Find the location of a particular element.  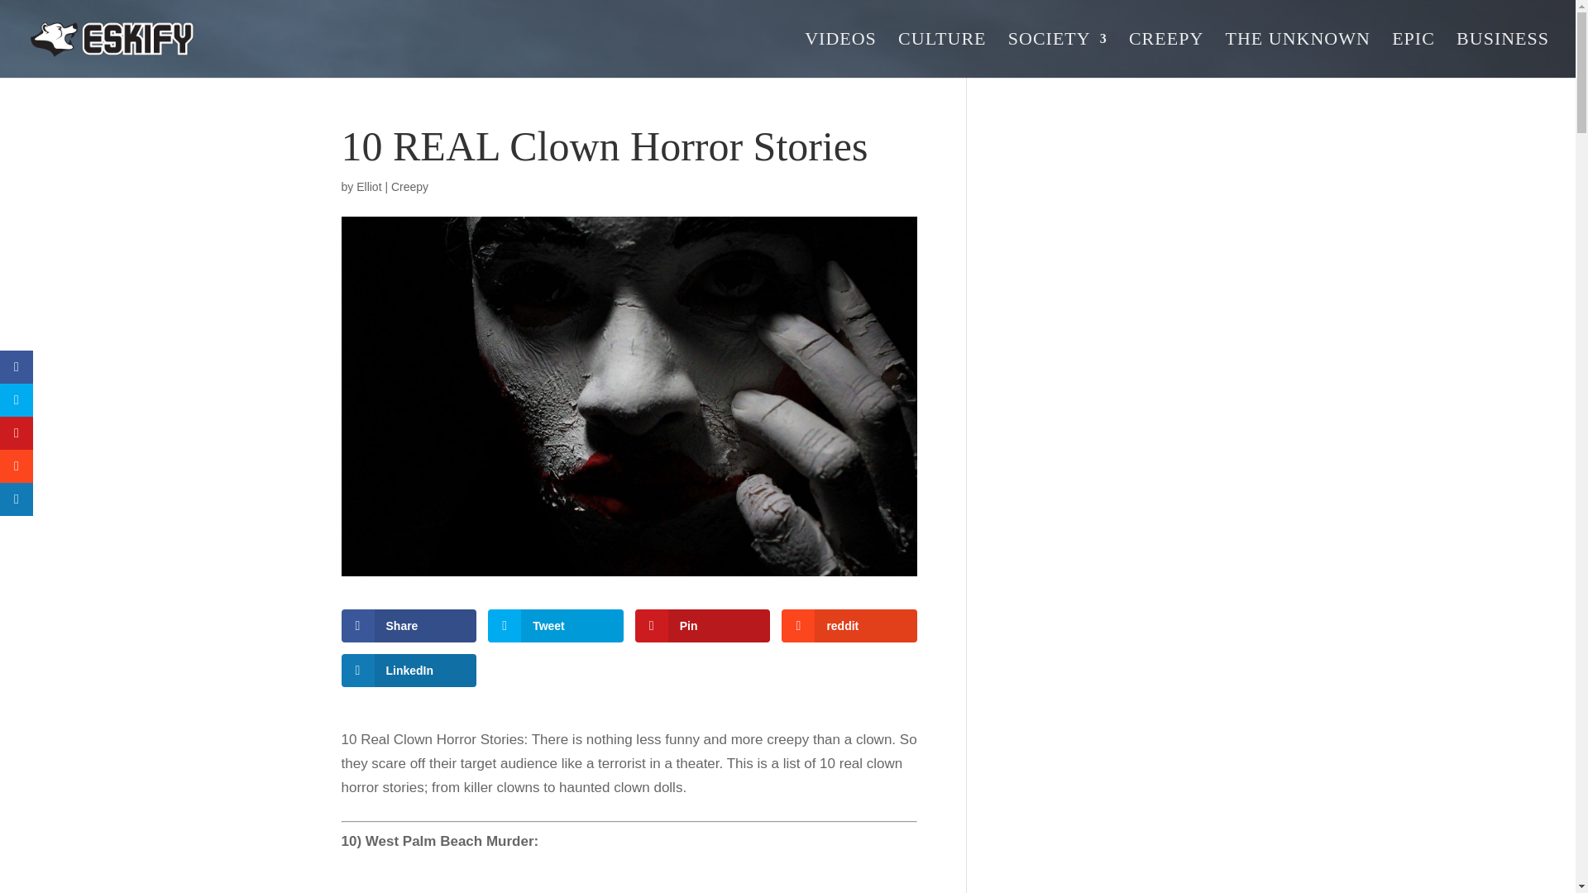

Elliot is located at coordinates (368, 187).